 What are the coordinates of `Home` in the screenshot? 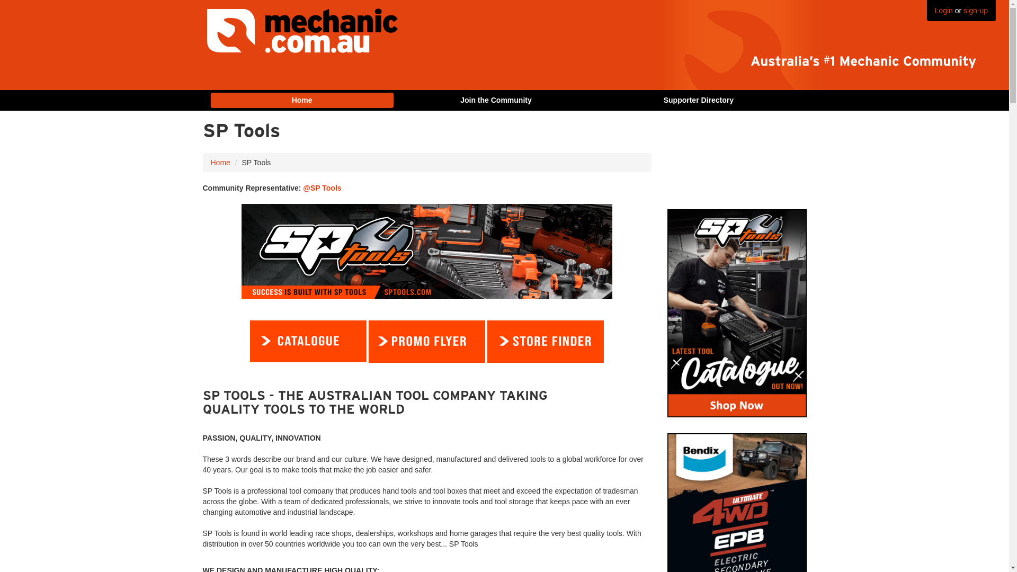 It's located at (302, 101).